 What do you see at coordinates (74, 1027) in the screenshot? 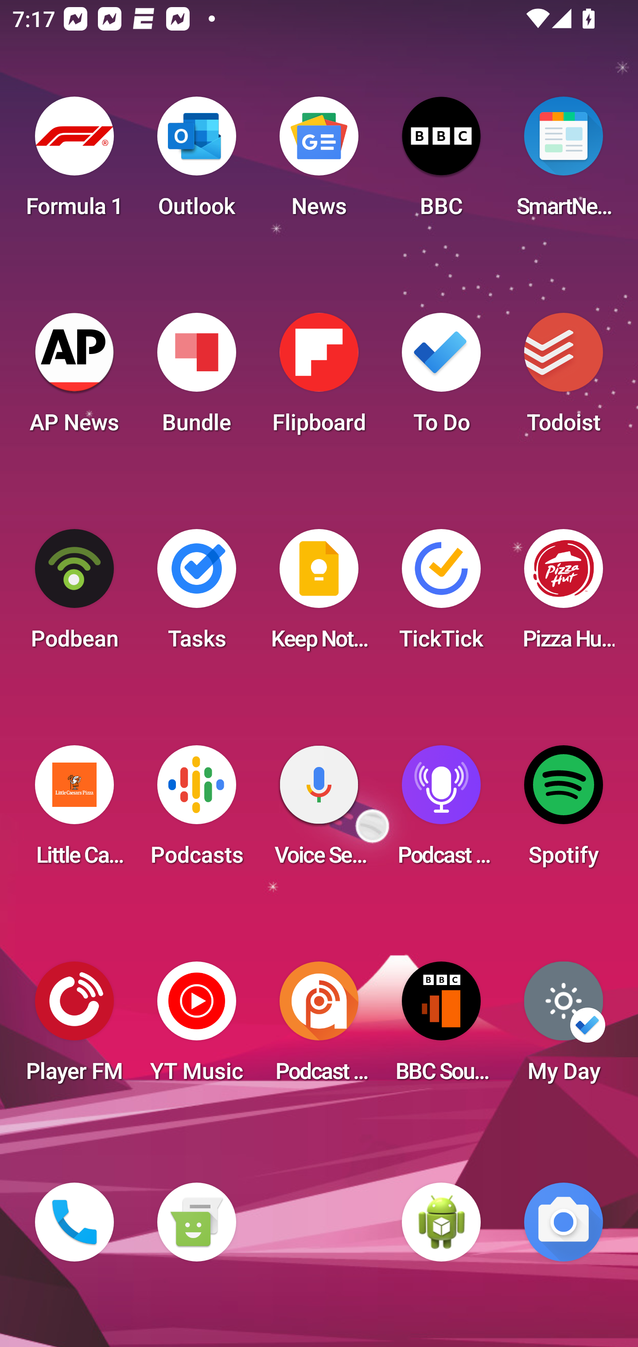
I see `Player FM` at bounding box center [74, 1027].